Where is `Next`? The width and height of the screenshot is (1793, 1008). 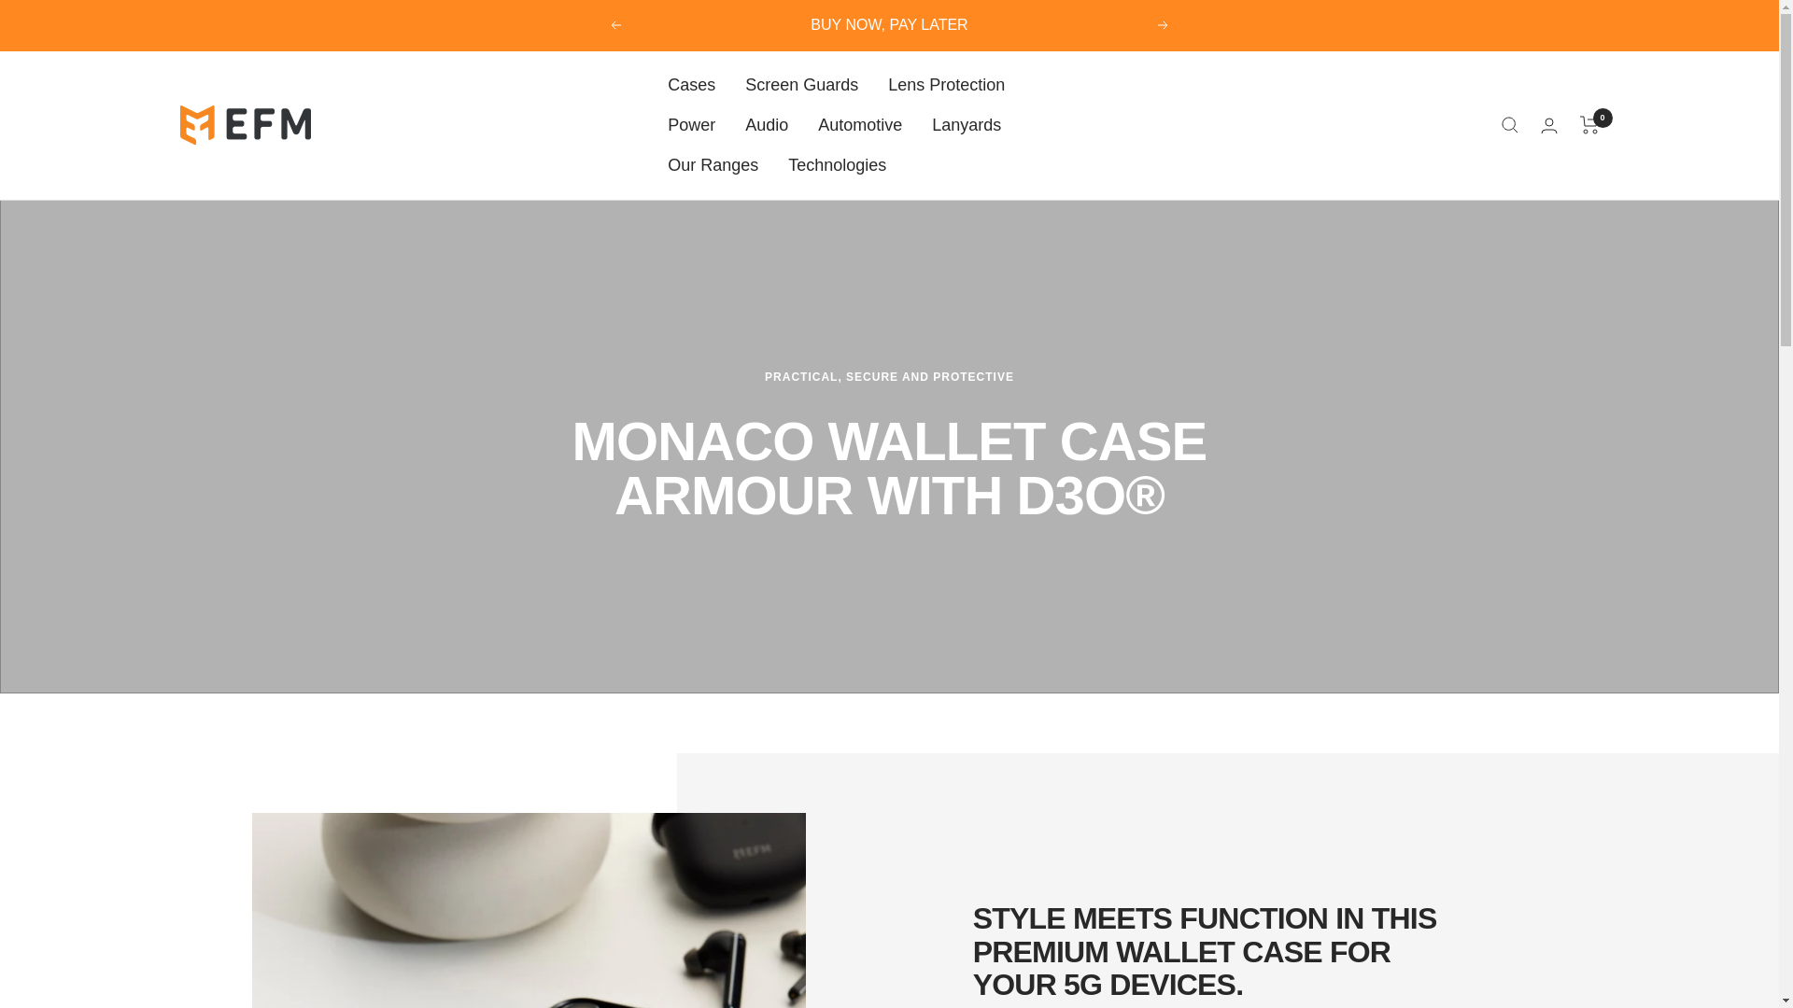
Next is located at coordinates (1164, 24).